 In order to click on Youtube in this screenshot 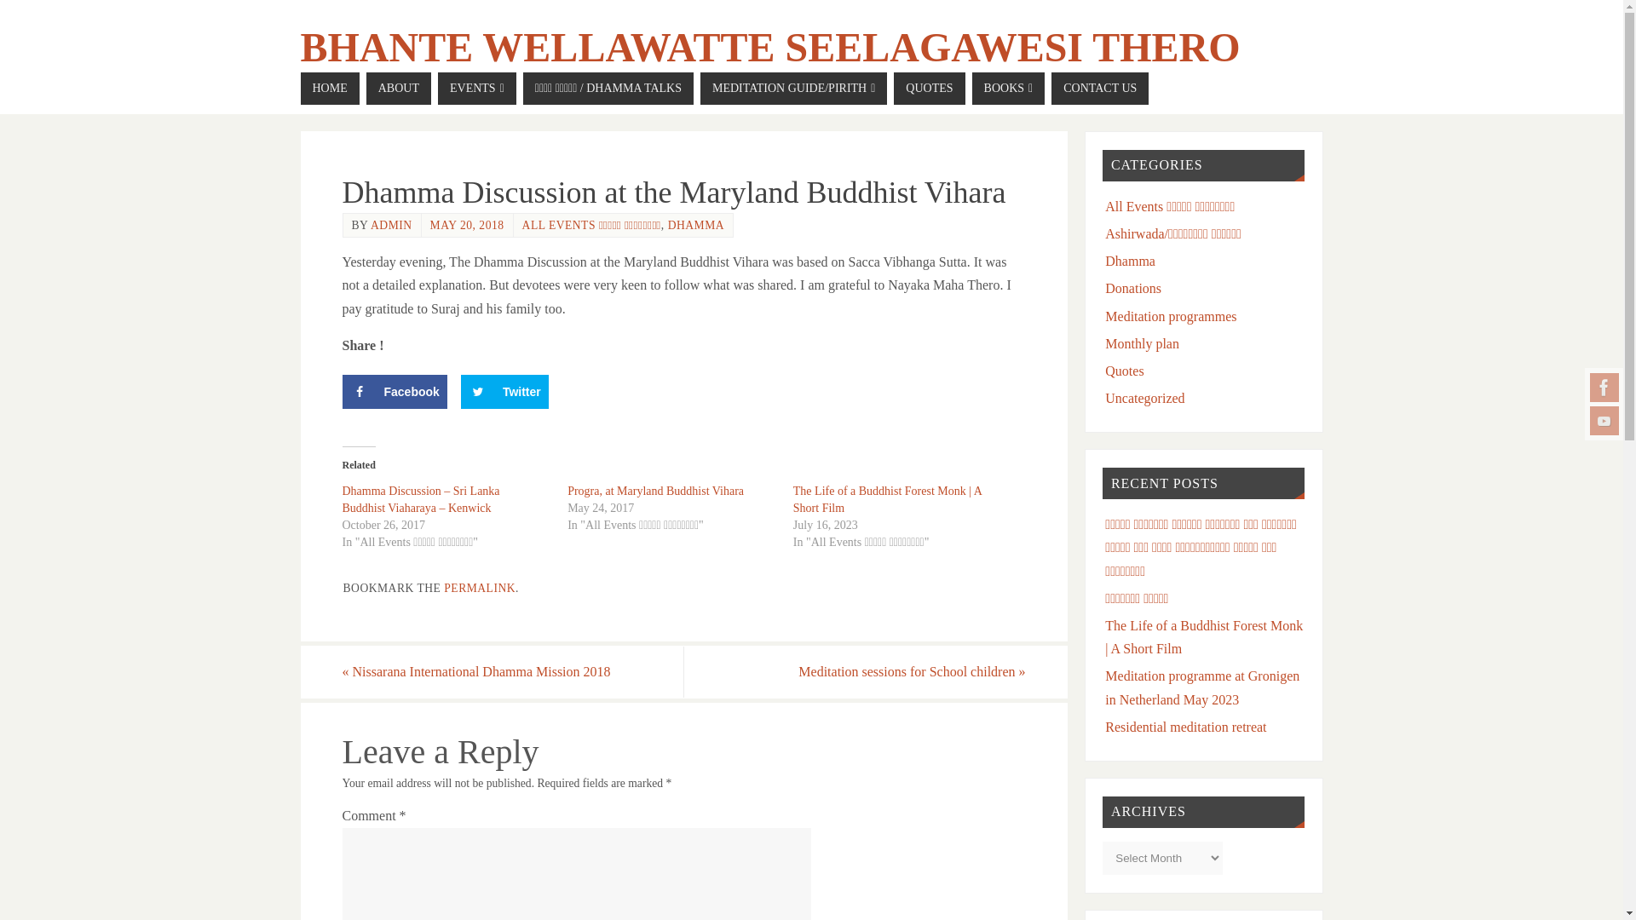, I will do `click(1604, 421)`.